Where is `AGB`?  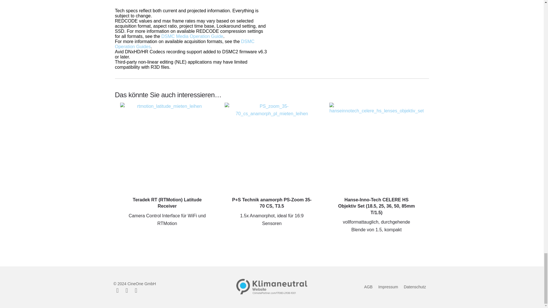
AGB is located at coordinates (368, 287).